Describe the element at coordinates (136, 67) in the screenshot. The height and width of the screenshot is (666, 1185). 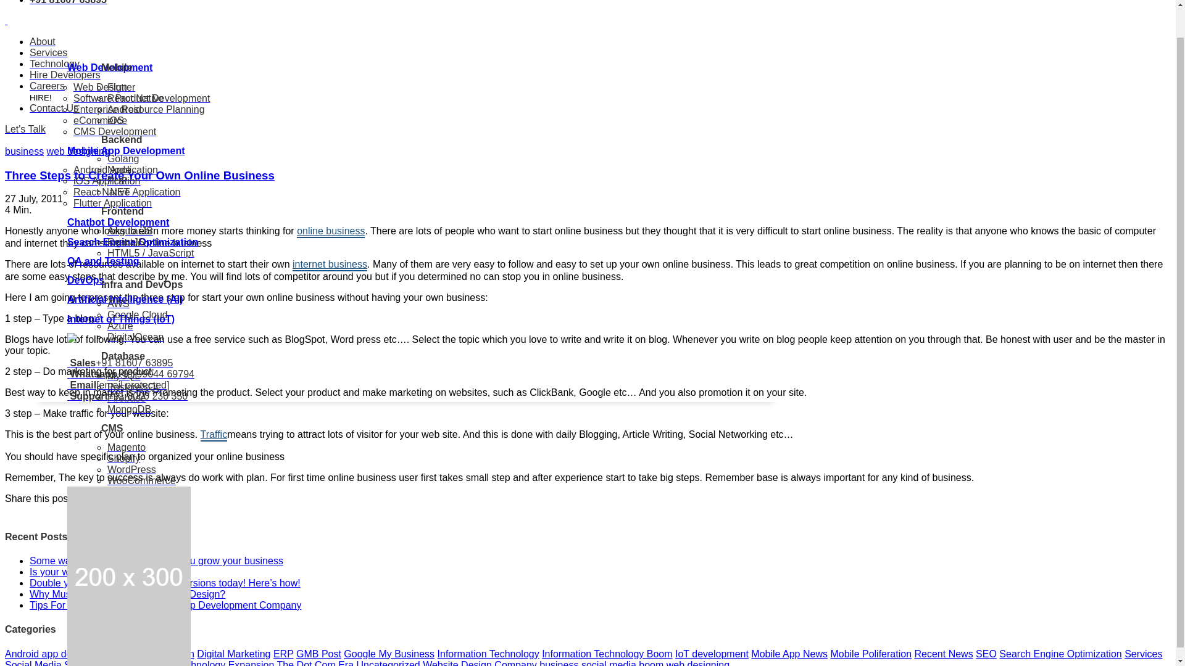
I see `React Native` at that location.